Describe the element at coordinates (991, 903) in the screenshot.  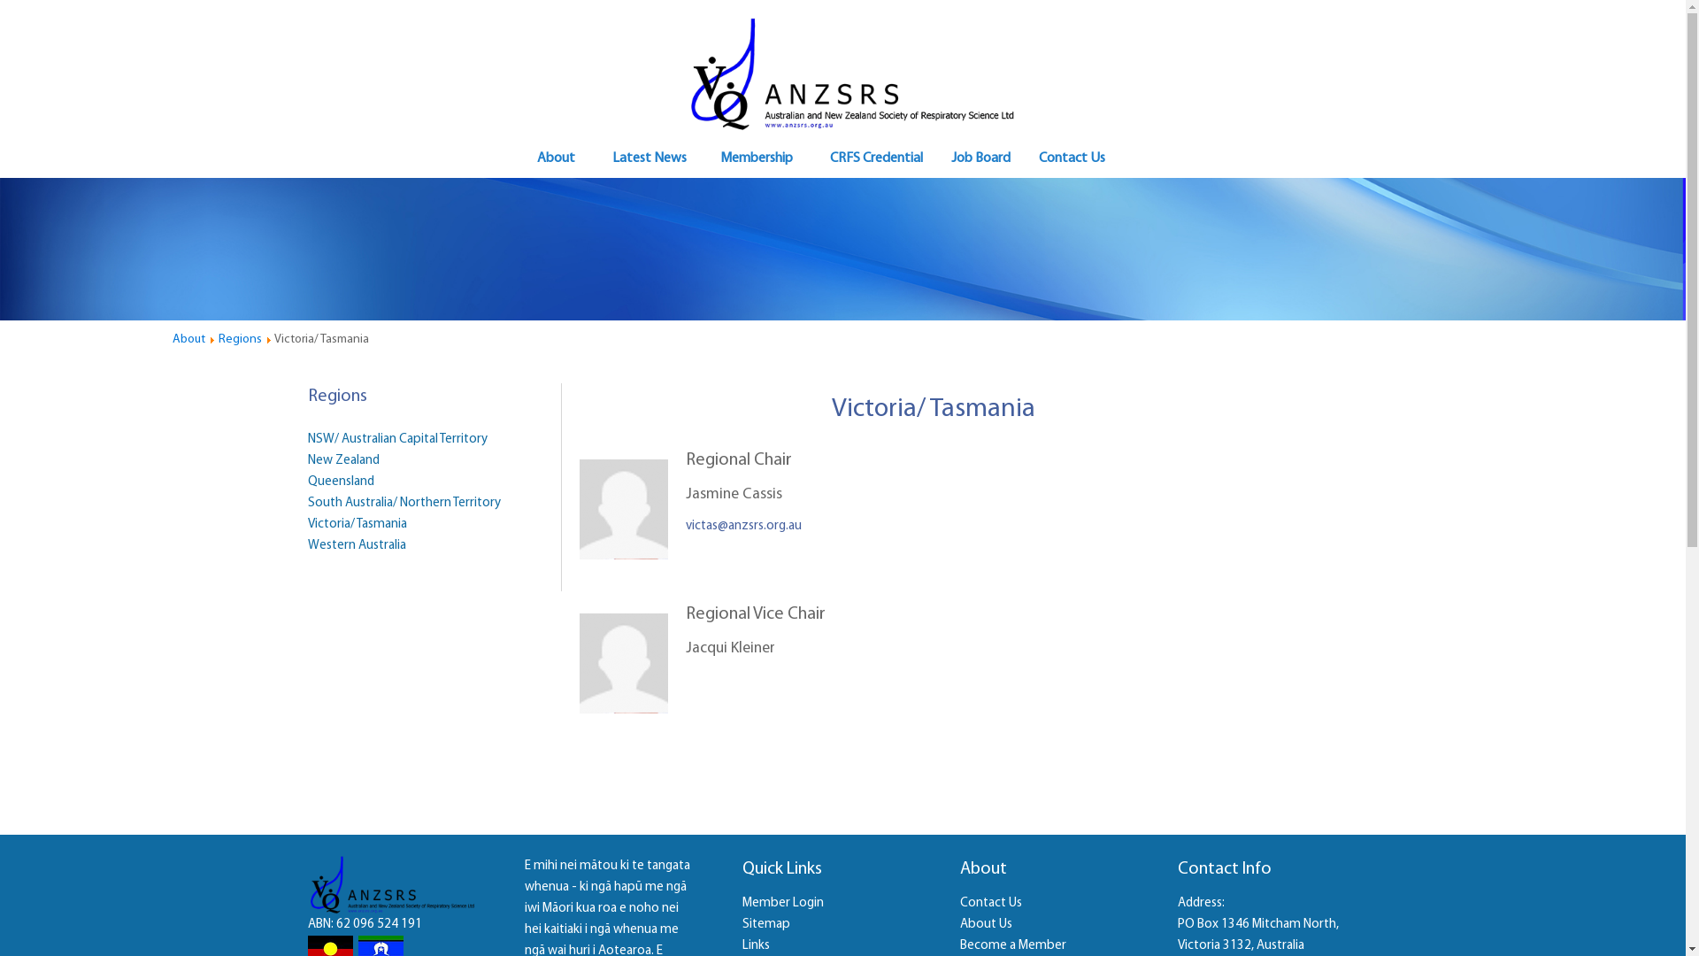
I see `Contact Us` at that location.